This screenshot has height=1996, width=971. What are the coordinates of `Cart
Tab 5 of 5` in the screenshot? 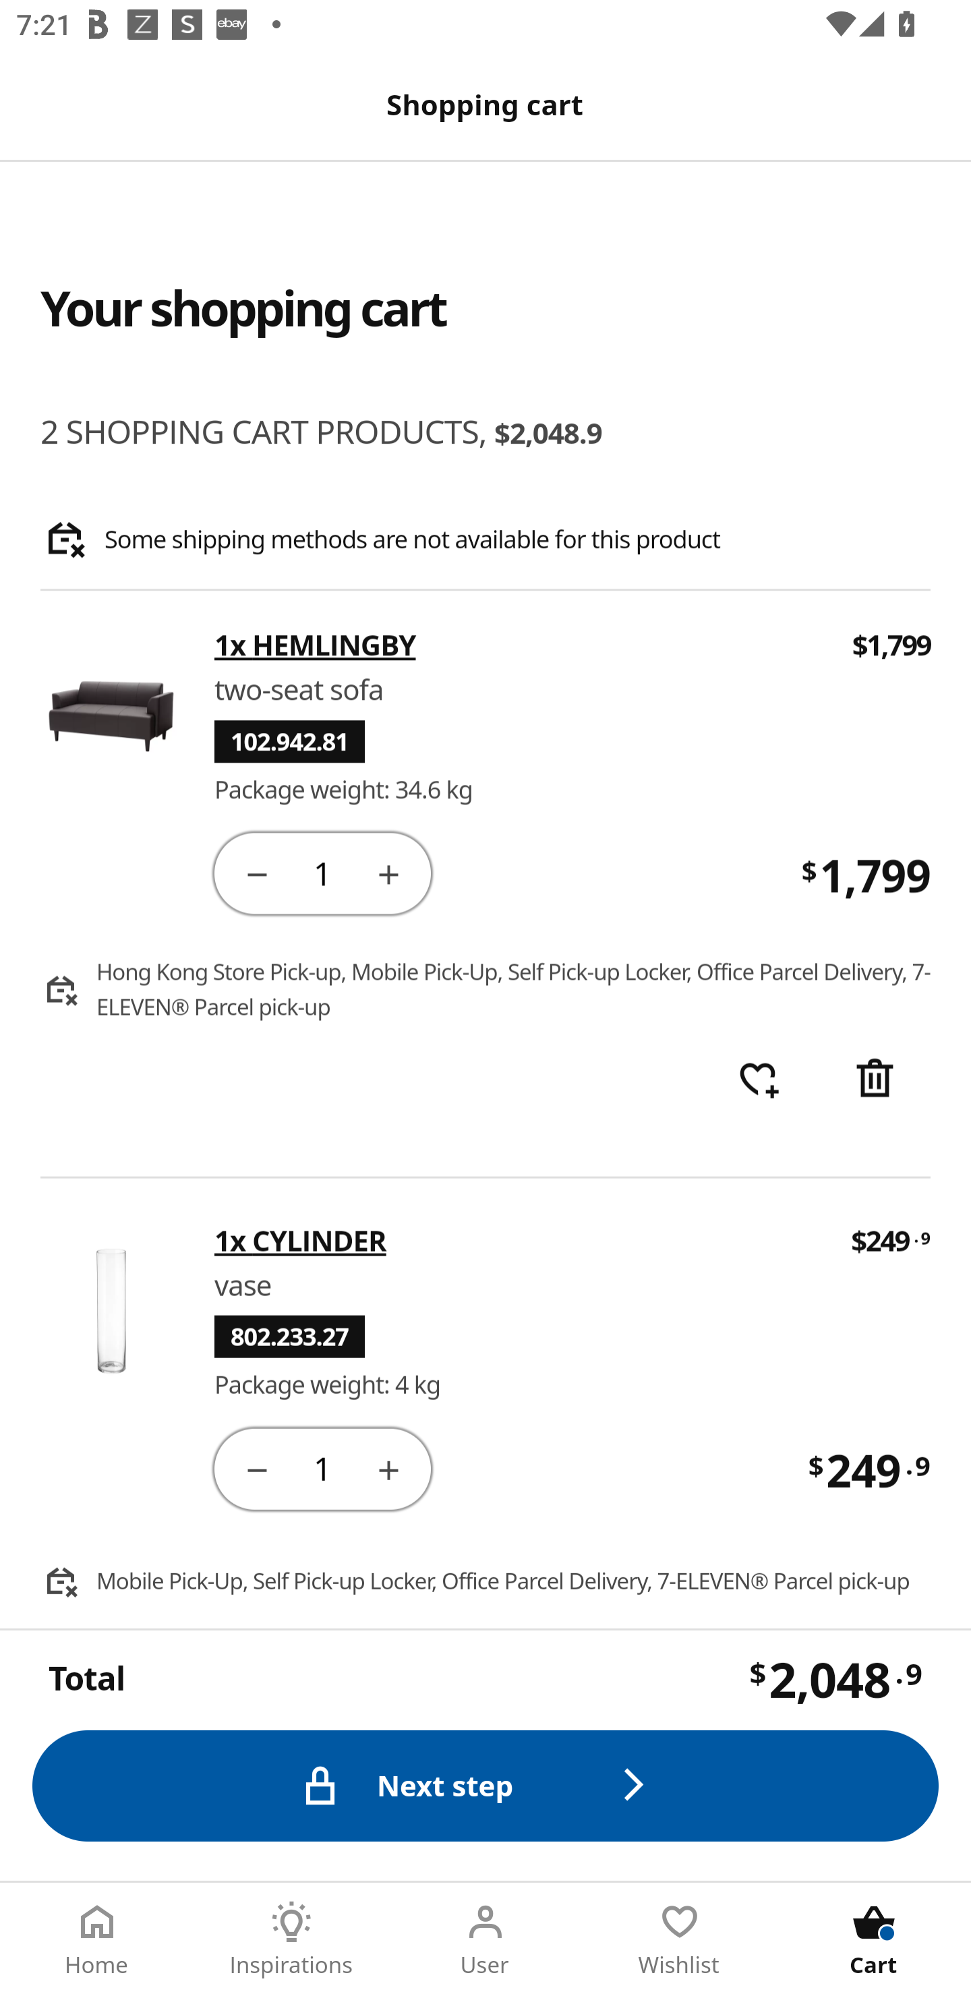 It's located at (874, 1939).